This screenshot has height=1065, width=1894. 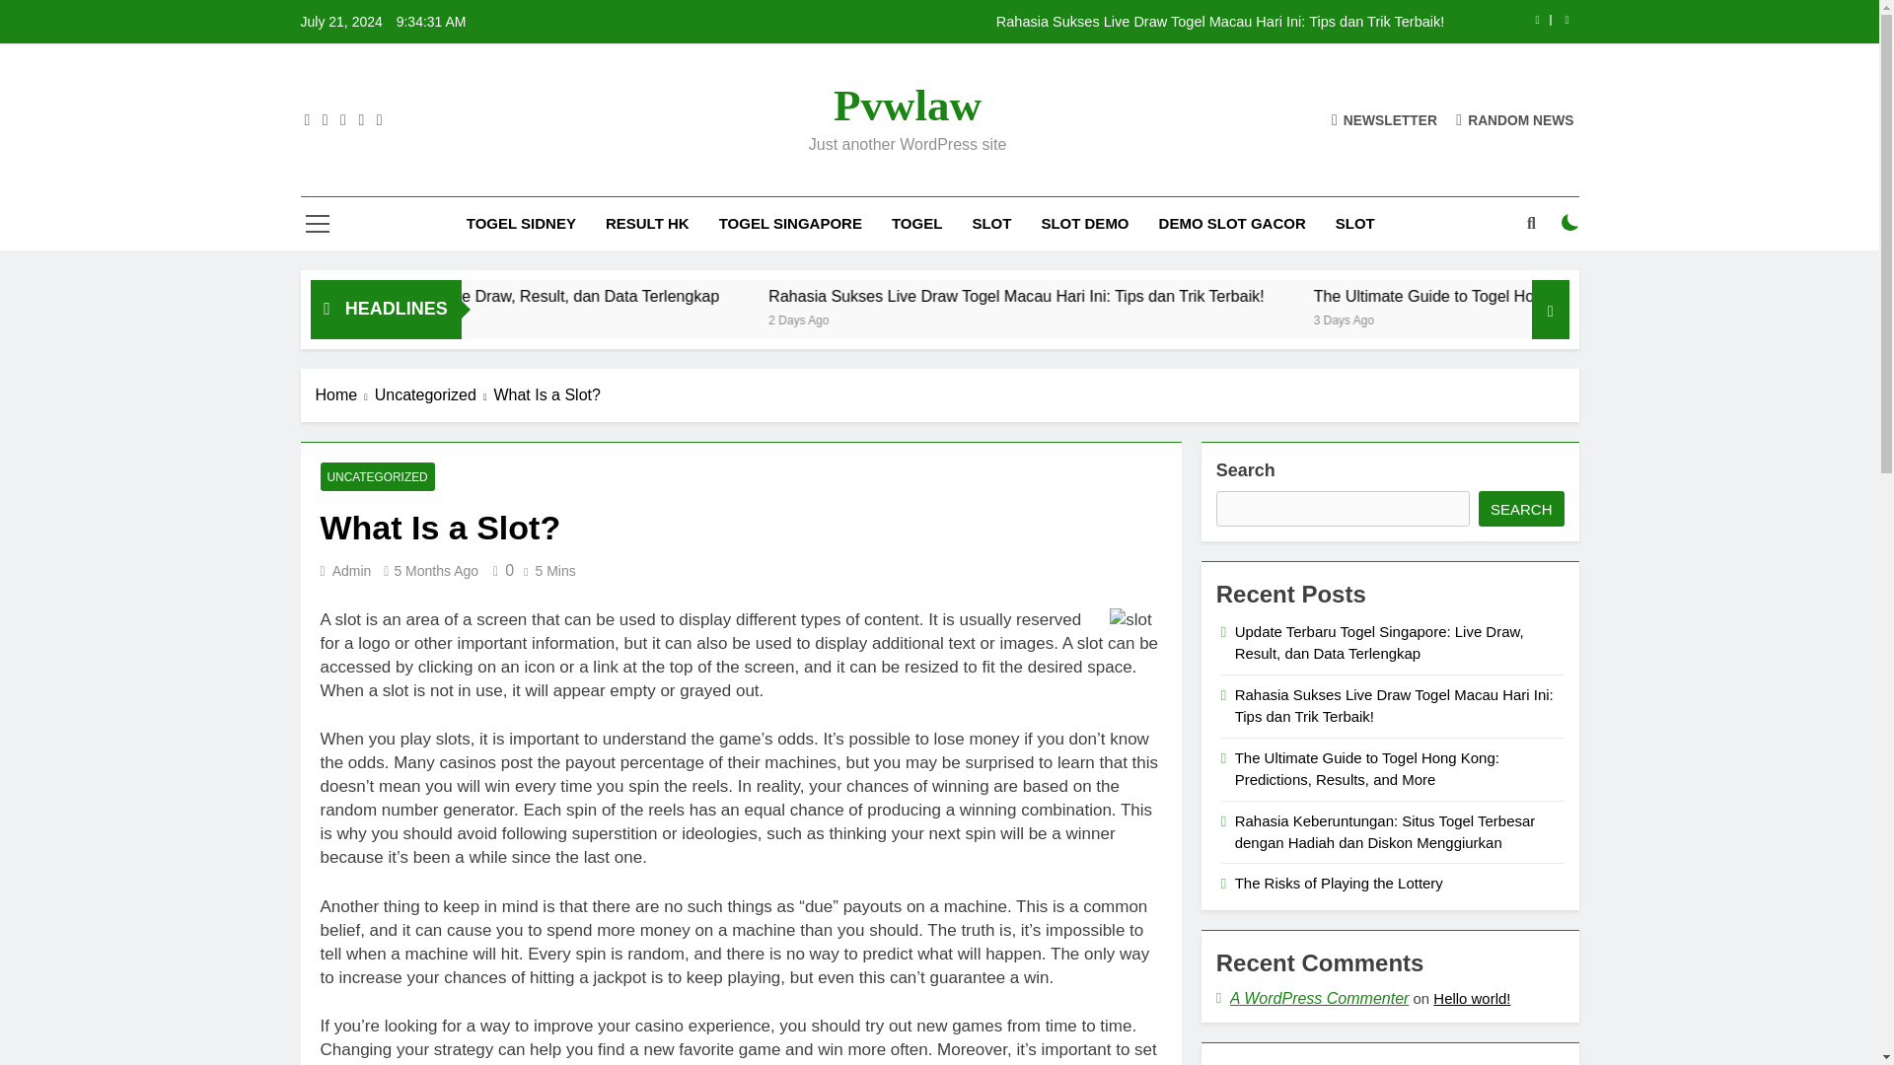 I want to click on NEWSLETTER, so click(x=1384, y=119).